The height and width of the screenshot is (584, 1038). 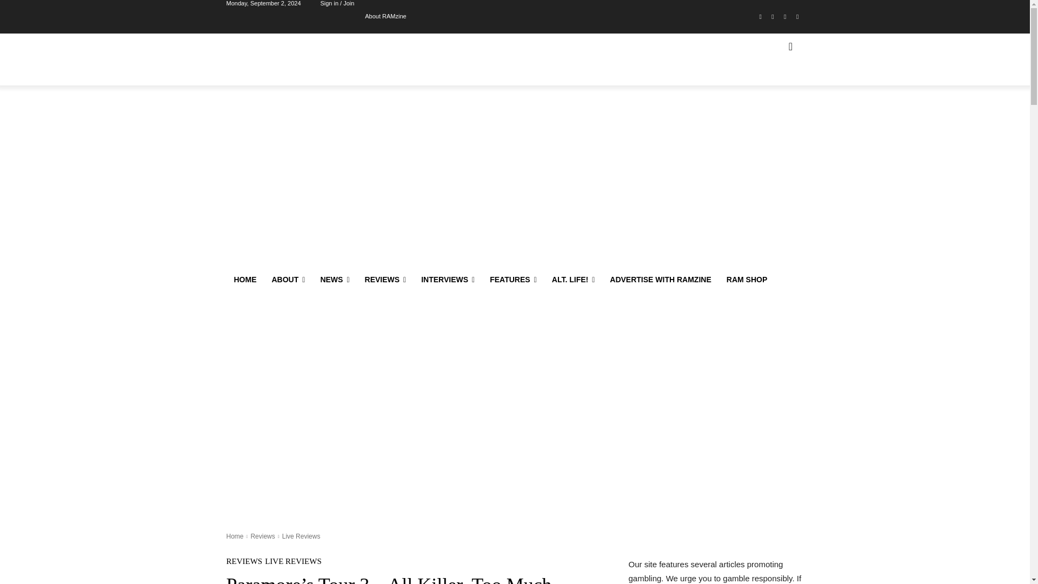 I want to click on Instagram, so click(x=773, y=17).